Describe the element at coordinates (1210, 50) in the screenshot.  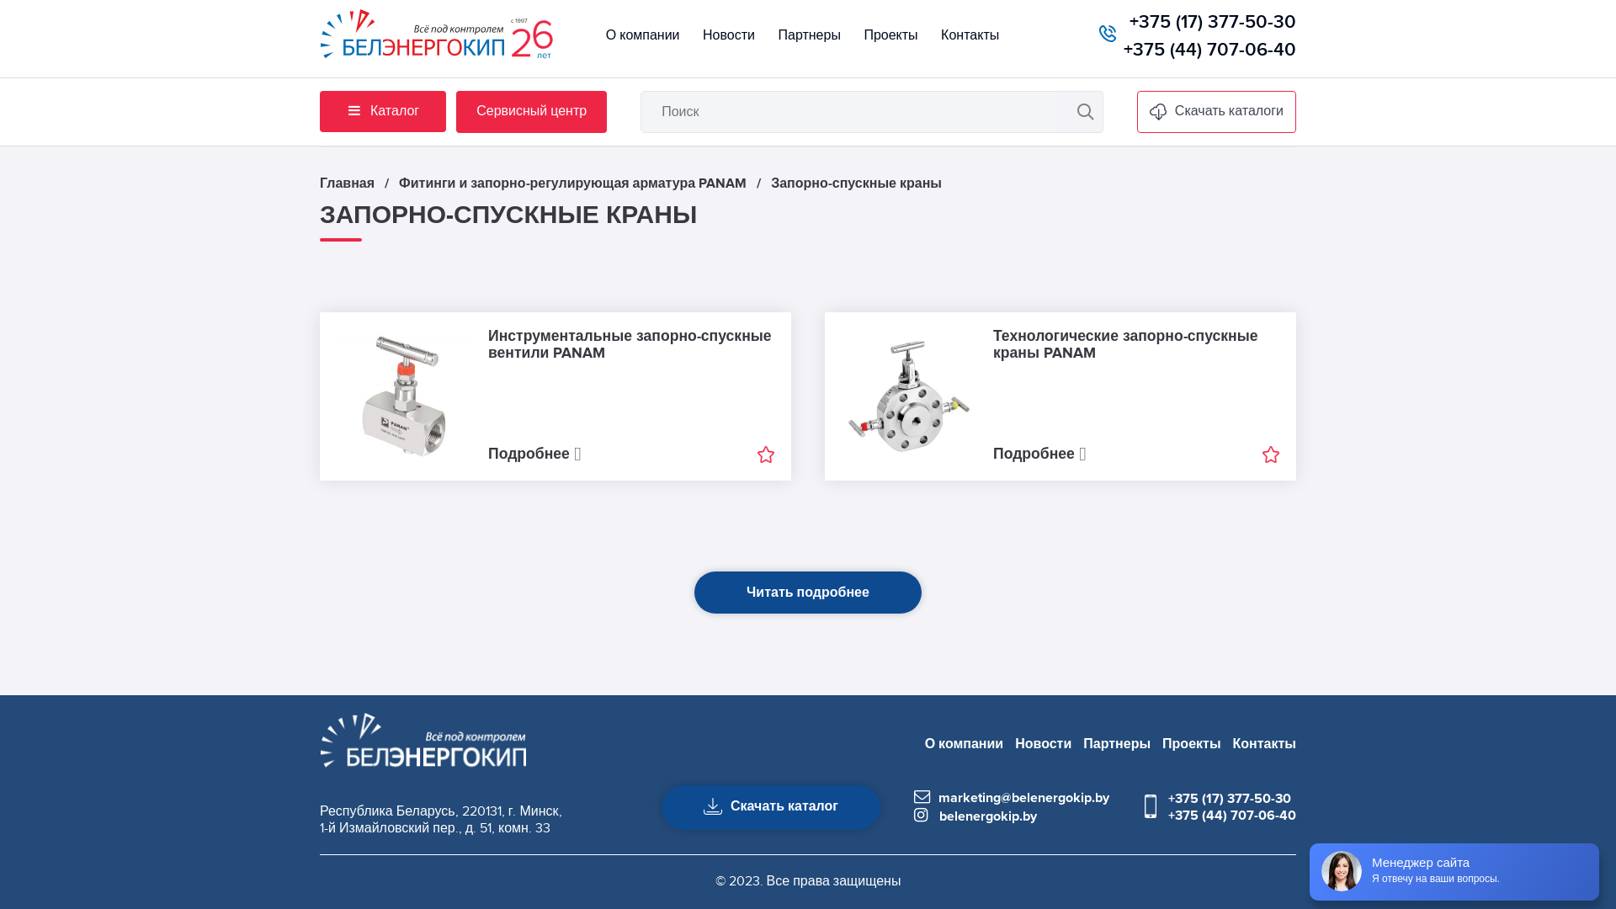
I see `+375 (44) 707-06-40` at that location.